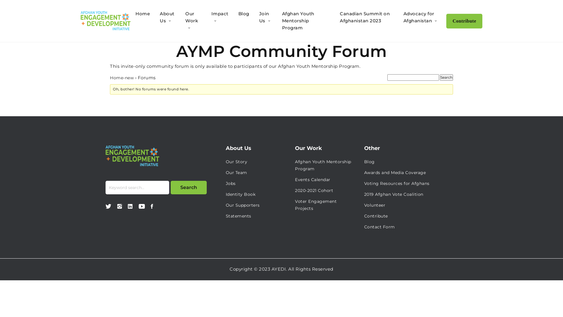  What do you see at coordinates (365, 17) in the screenshot?
I see `Canadian Summit on Afghanistan 2023` at bounding box center [365, 17].